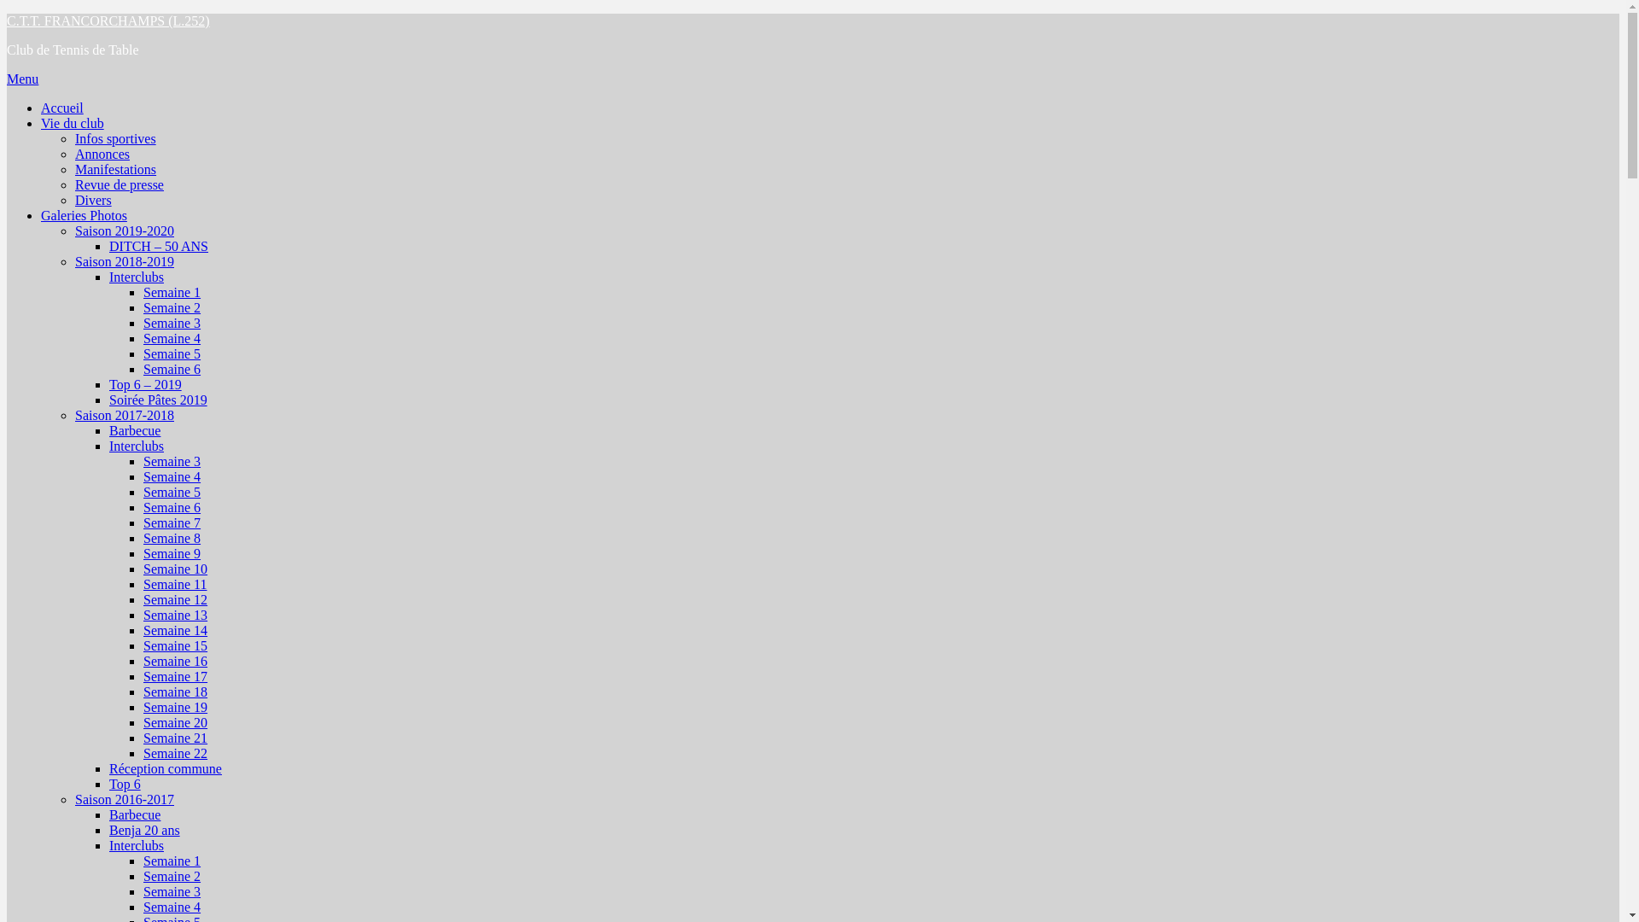  What do you see at coordinates (172, 292) in the screenshot?
I see `Semaine 1` at bounding box center [172, 292].